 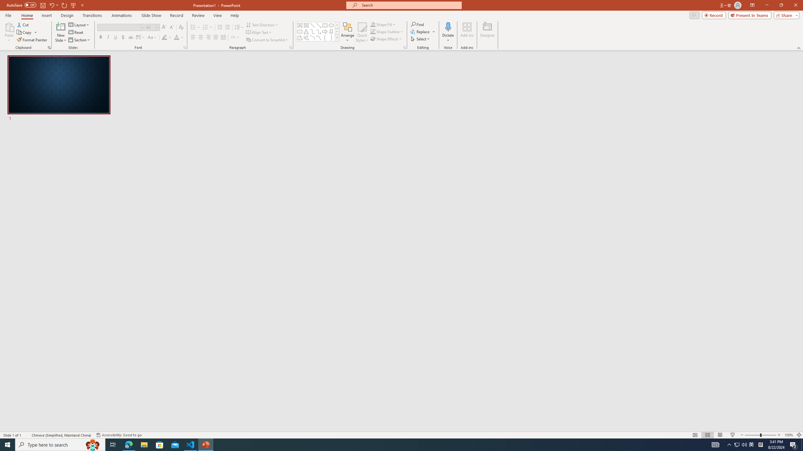 I want to click on Vertical Text Box, so click(x=306, y=25).